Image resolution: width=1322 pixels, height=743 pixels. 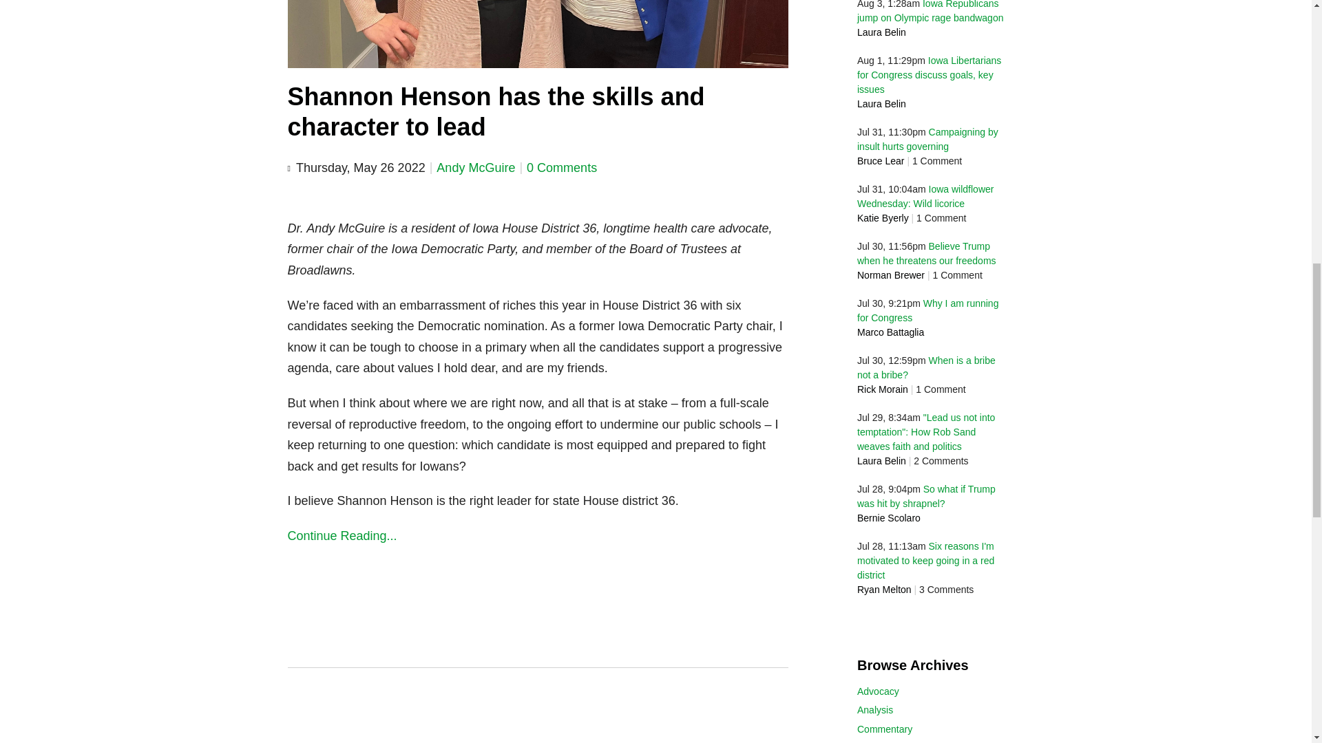 What do you see at coordinates (881, 32) in the screenshot?
I see `Laura Belin` at bounding box center [881, 32].